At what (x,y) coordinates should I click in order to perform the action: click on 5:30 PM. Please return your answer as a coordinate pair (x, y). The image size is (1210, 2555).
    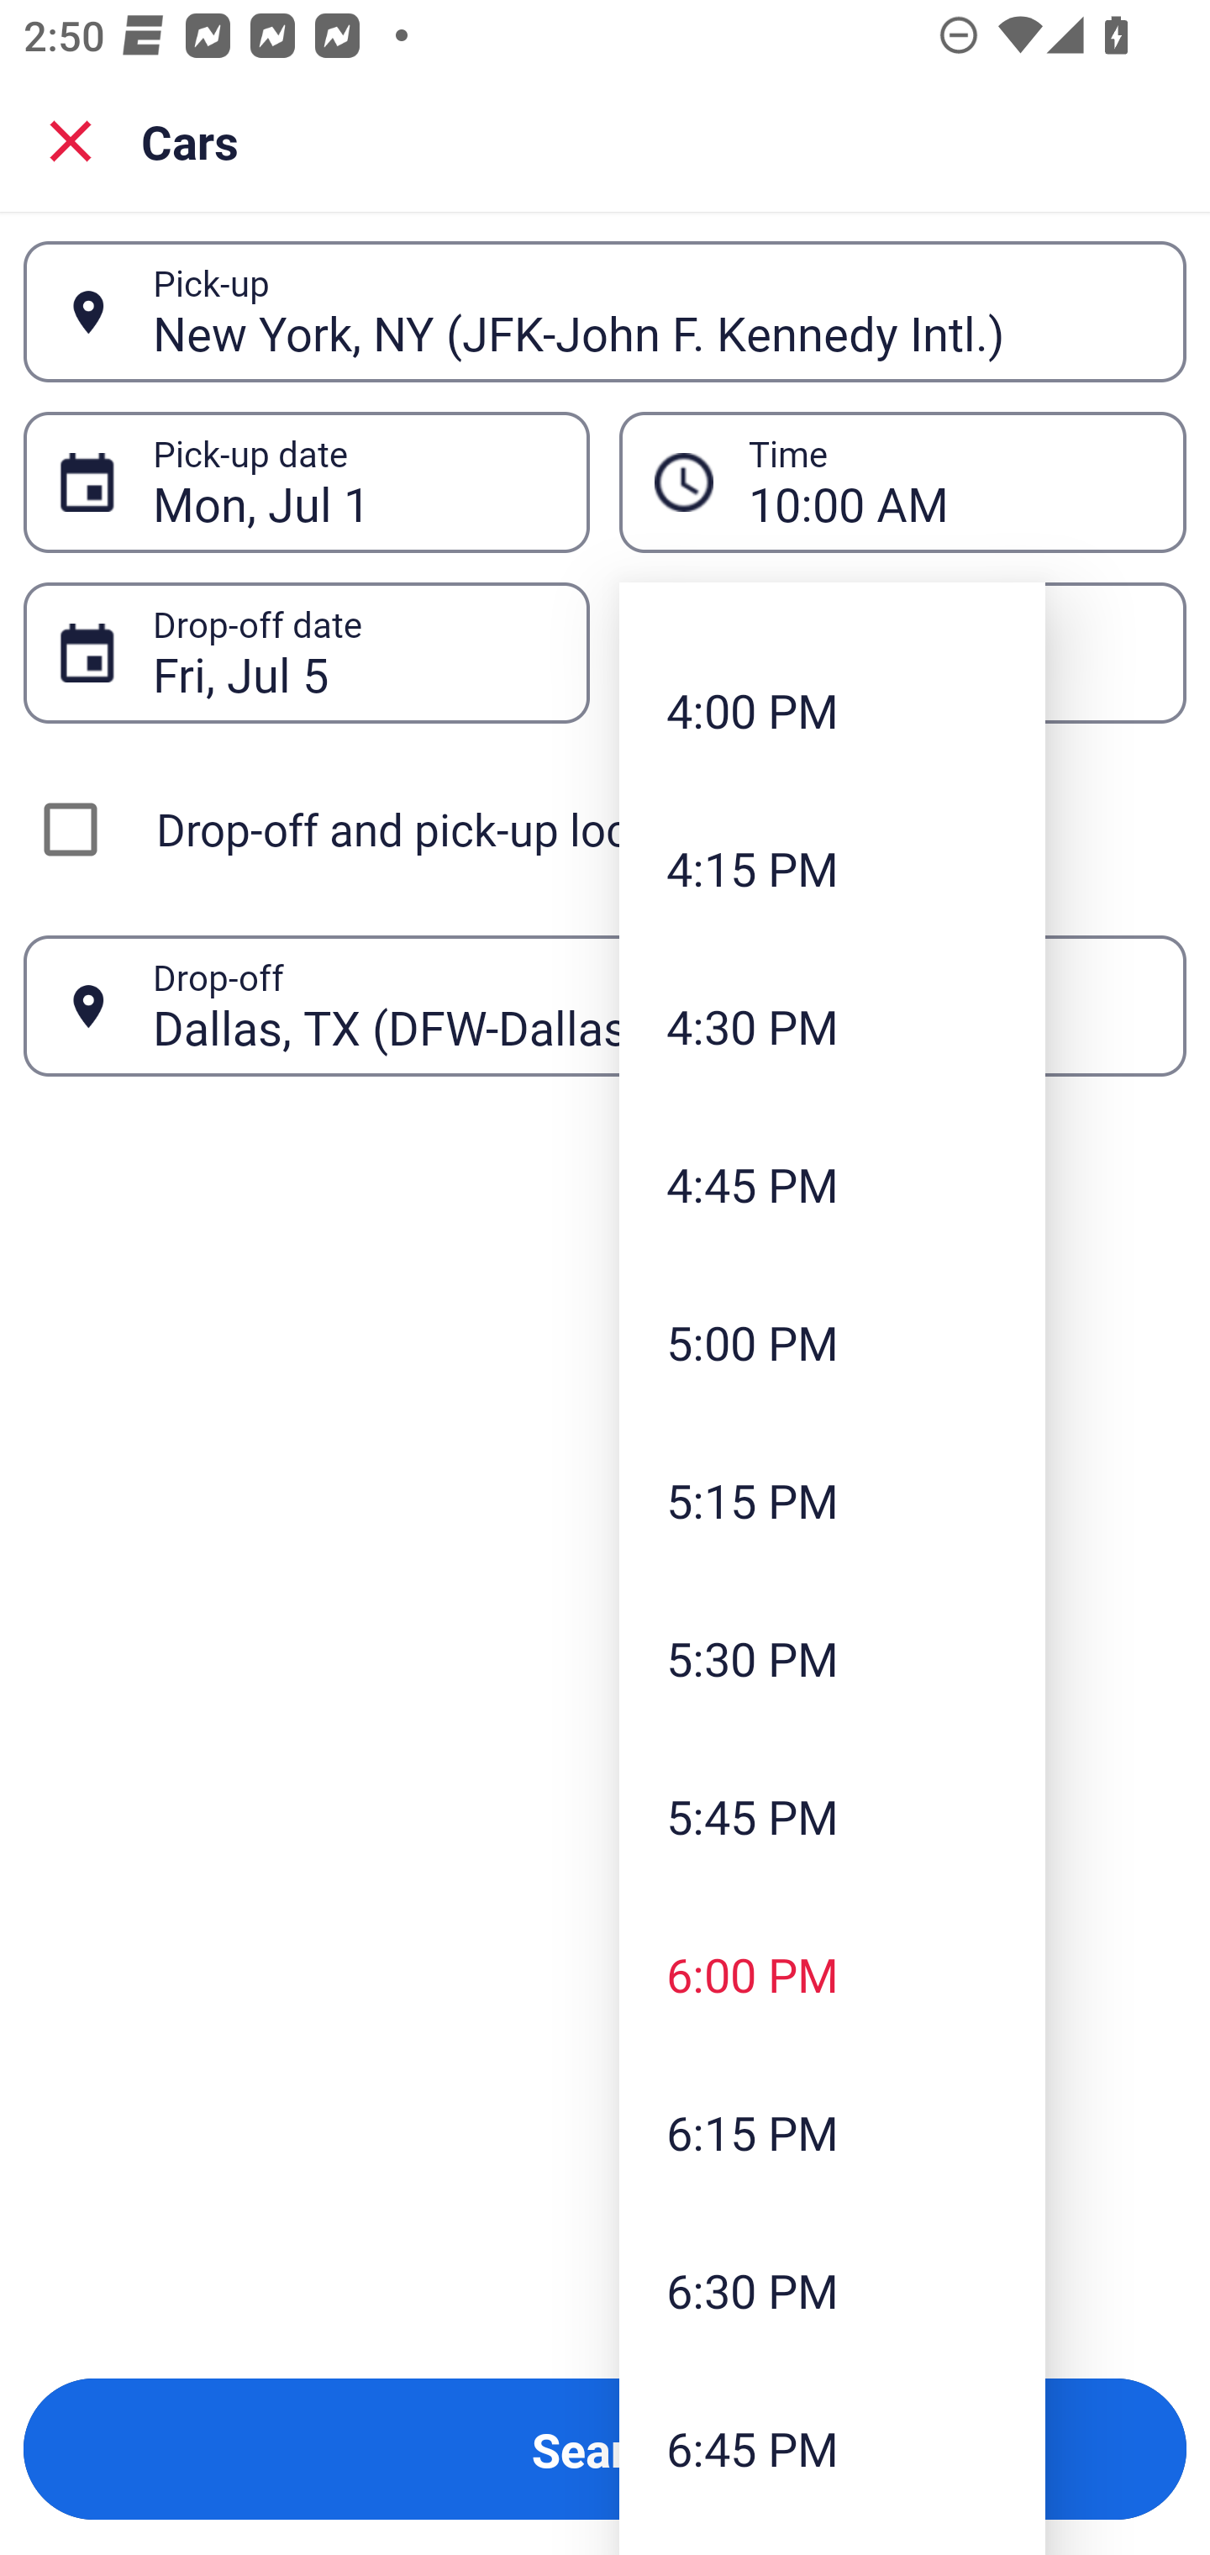
    Looking at the image, I should click on (832, 1657).